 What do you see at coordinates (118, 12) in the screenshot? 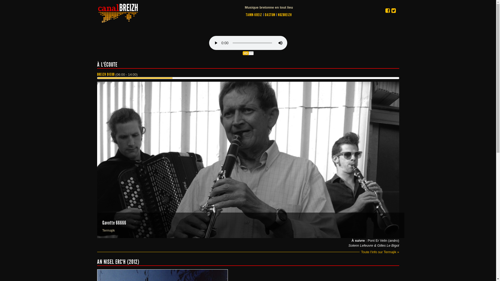
I see `LE TEXTE` at bounding box center [118, 12].